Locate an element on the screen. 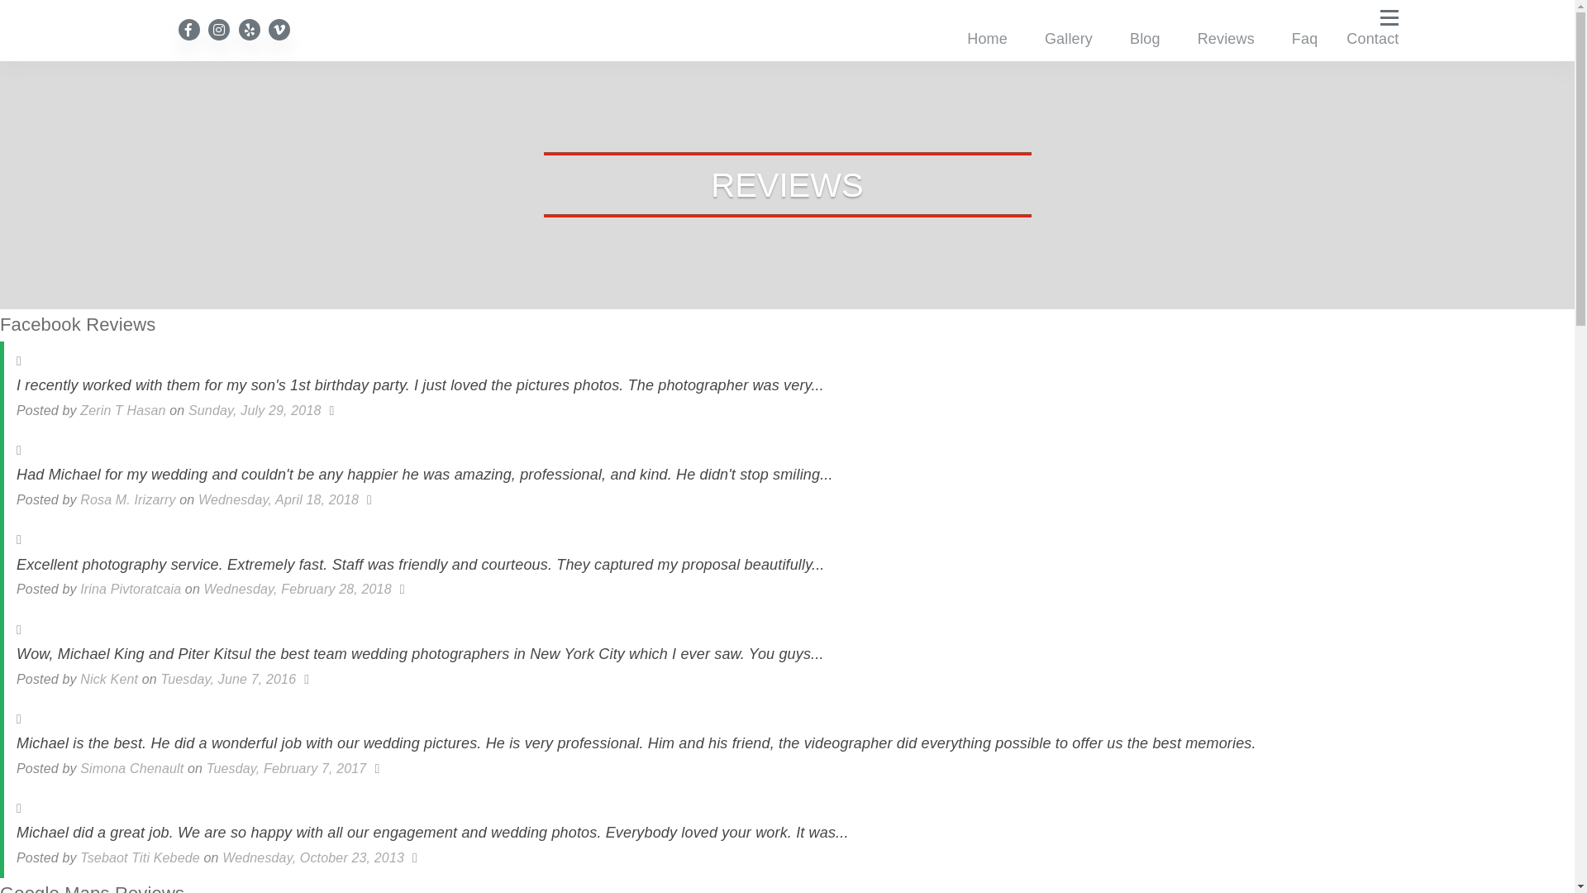 The width and height of the screenshot is (1587, 893). Gallery is located at coordinates (1069, 40).